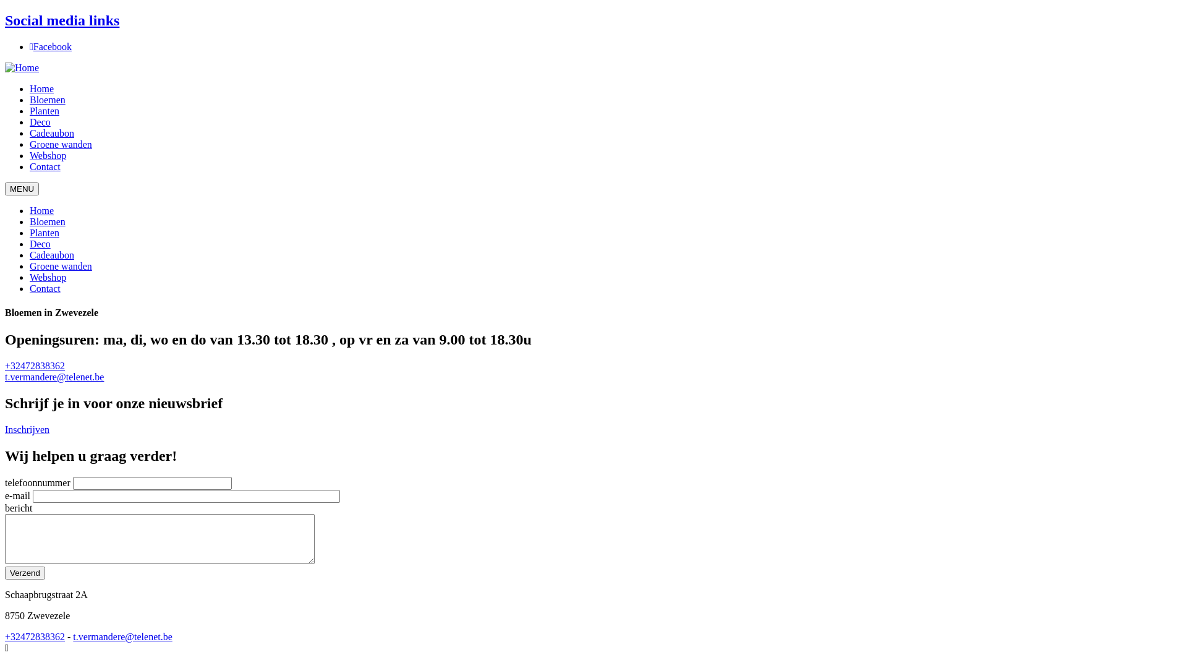 Image resolution: width=1187 pixels, height=668 pixels. I want to click on t.vermandere@telenet.be, so click(122, 637).